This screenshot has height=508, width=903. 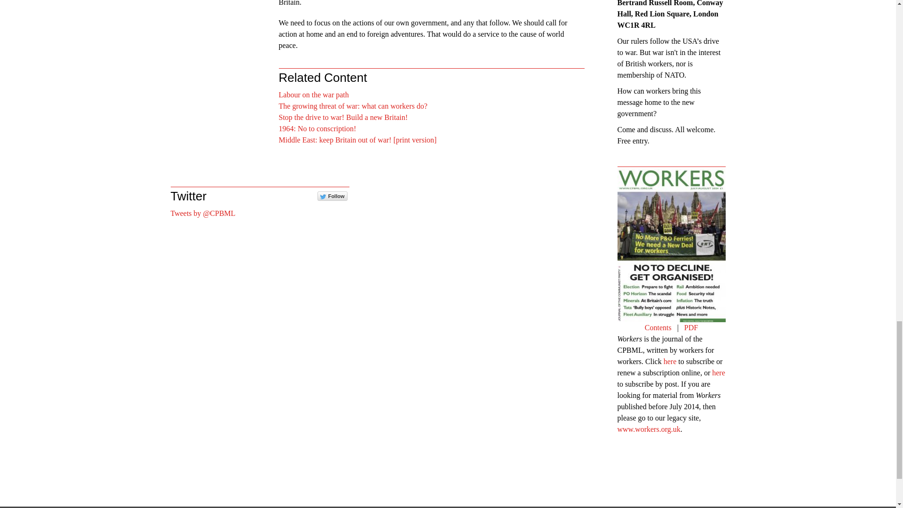 What do you see at coordinates (313, 95) in the screenshot?
I see `Labour on the war path` at bounding box center [313, 95].